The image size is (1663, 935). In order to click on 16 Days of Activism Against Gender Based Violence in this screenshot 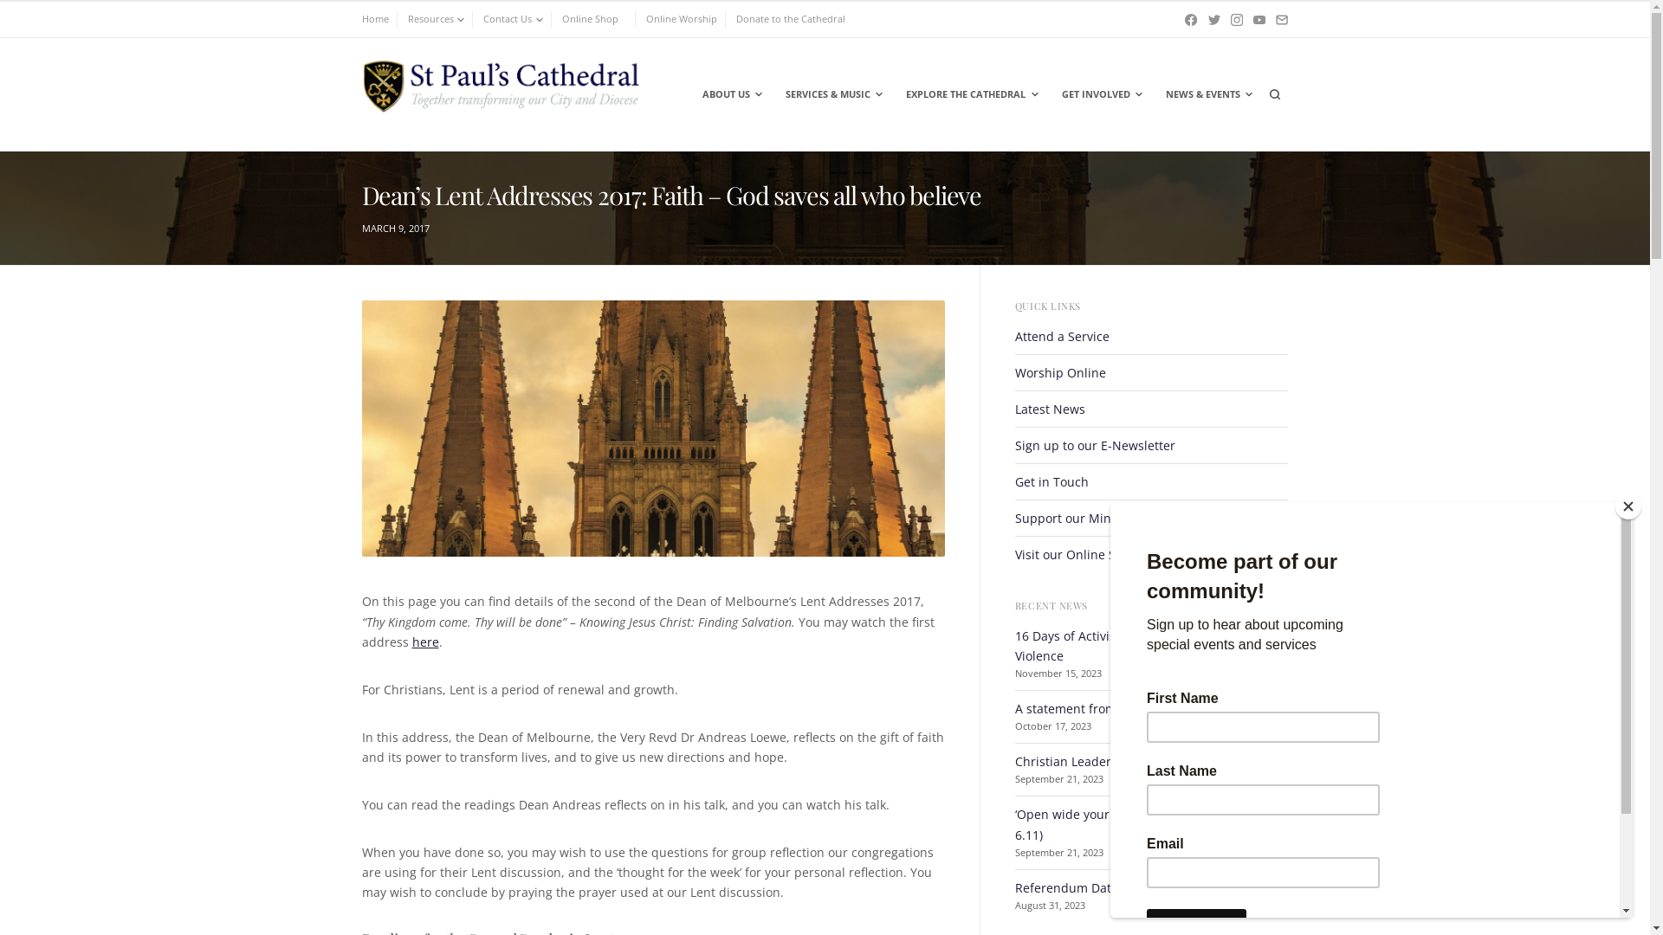, I will do `click(1137, 646)`.